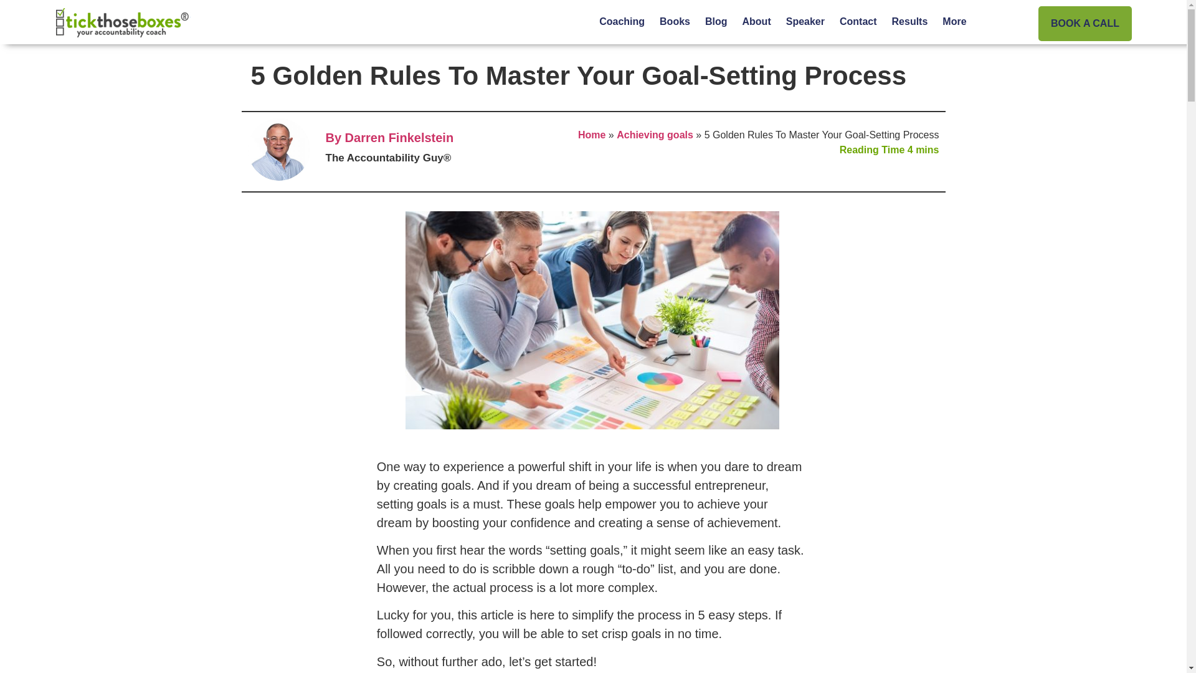 This screenshot has width=1196, height=673. What do you see at coordinates (592, 320) in the screenshot?
I see `610250c259d05` at bounding box center [592, 320].